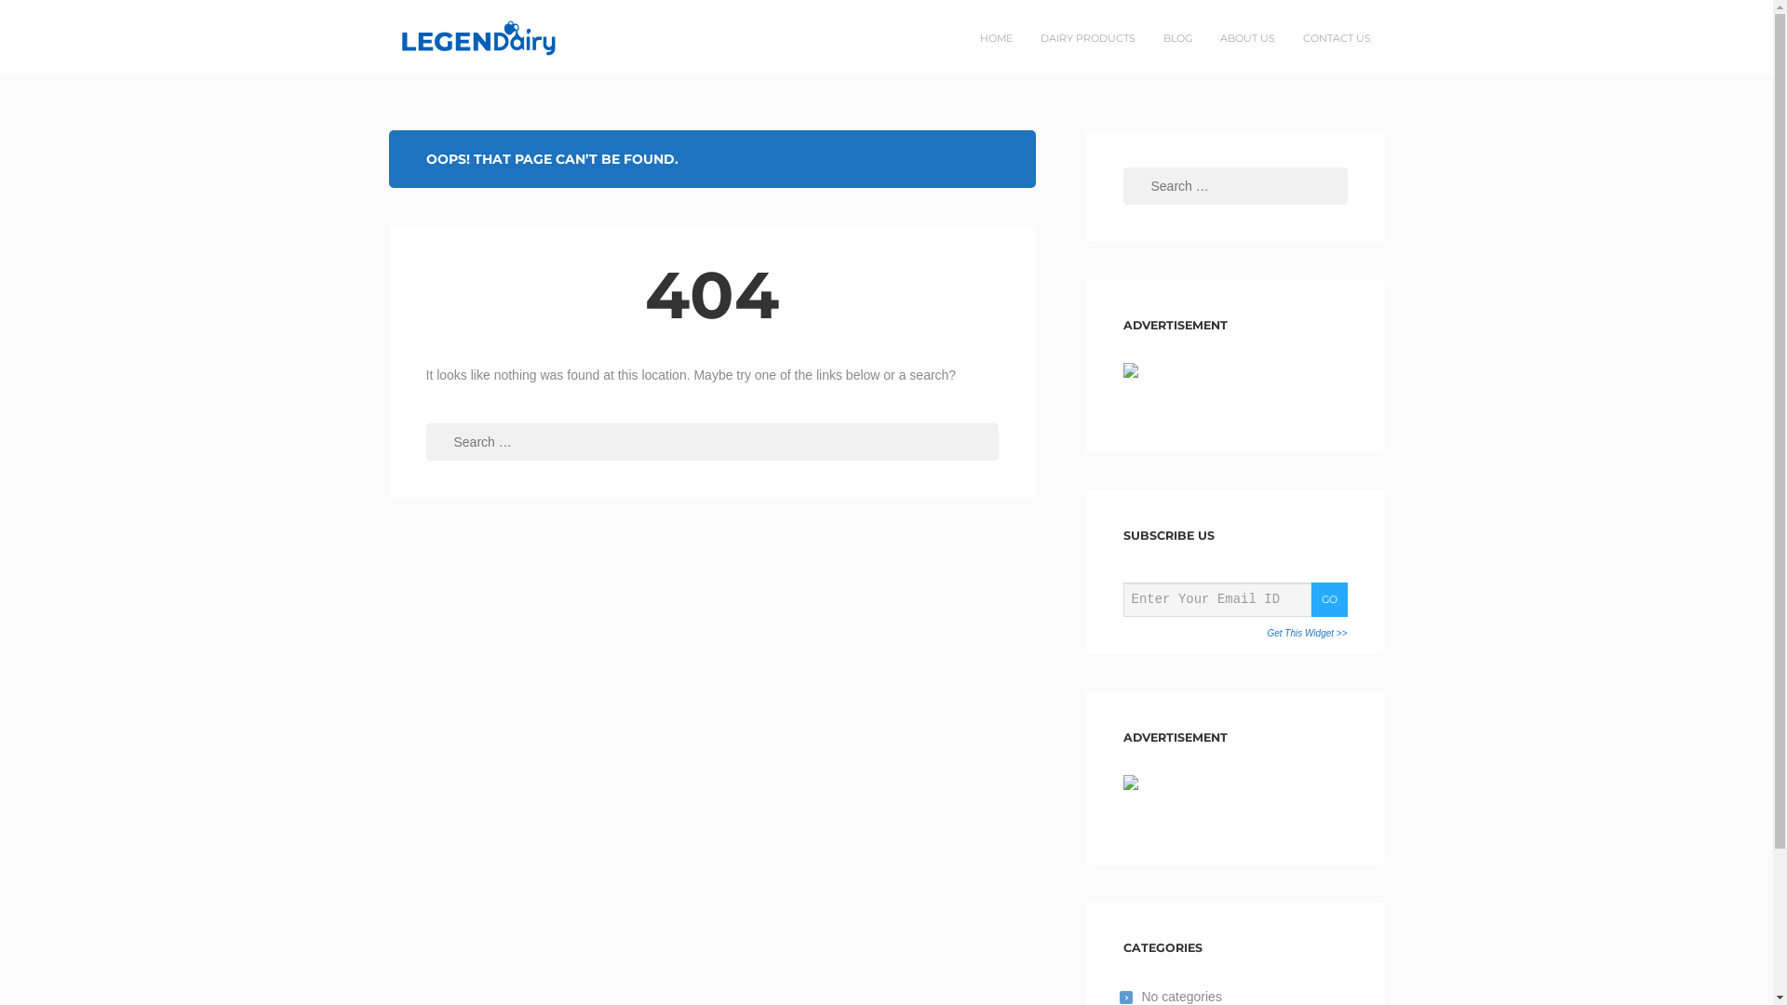 This screenshot has height=1005, width=1787. Describe the element at coordinates (1337, 38) in the screenshot. I see `CONTACT US` at that location.